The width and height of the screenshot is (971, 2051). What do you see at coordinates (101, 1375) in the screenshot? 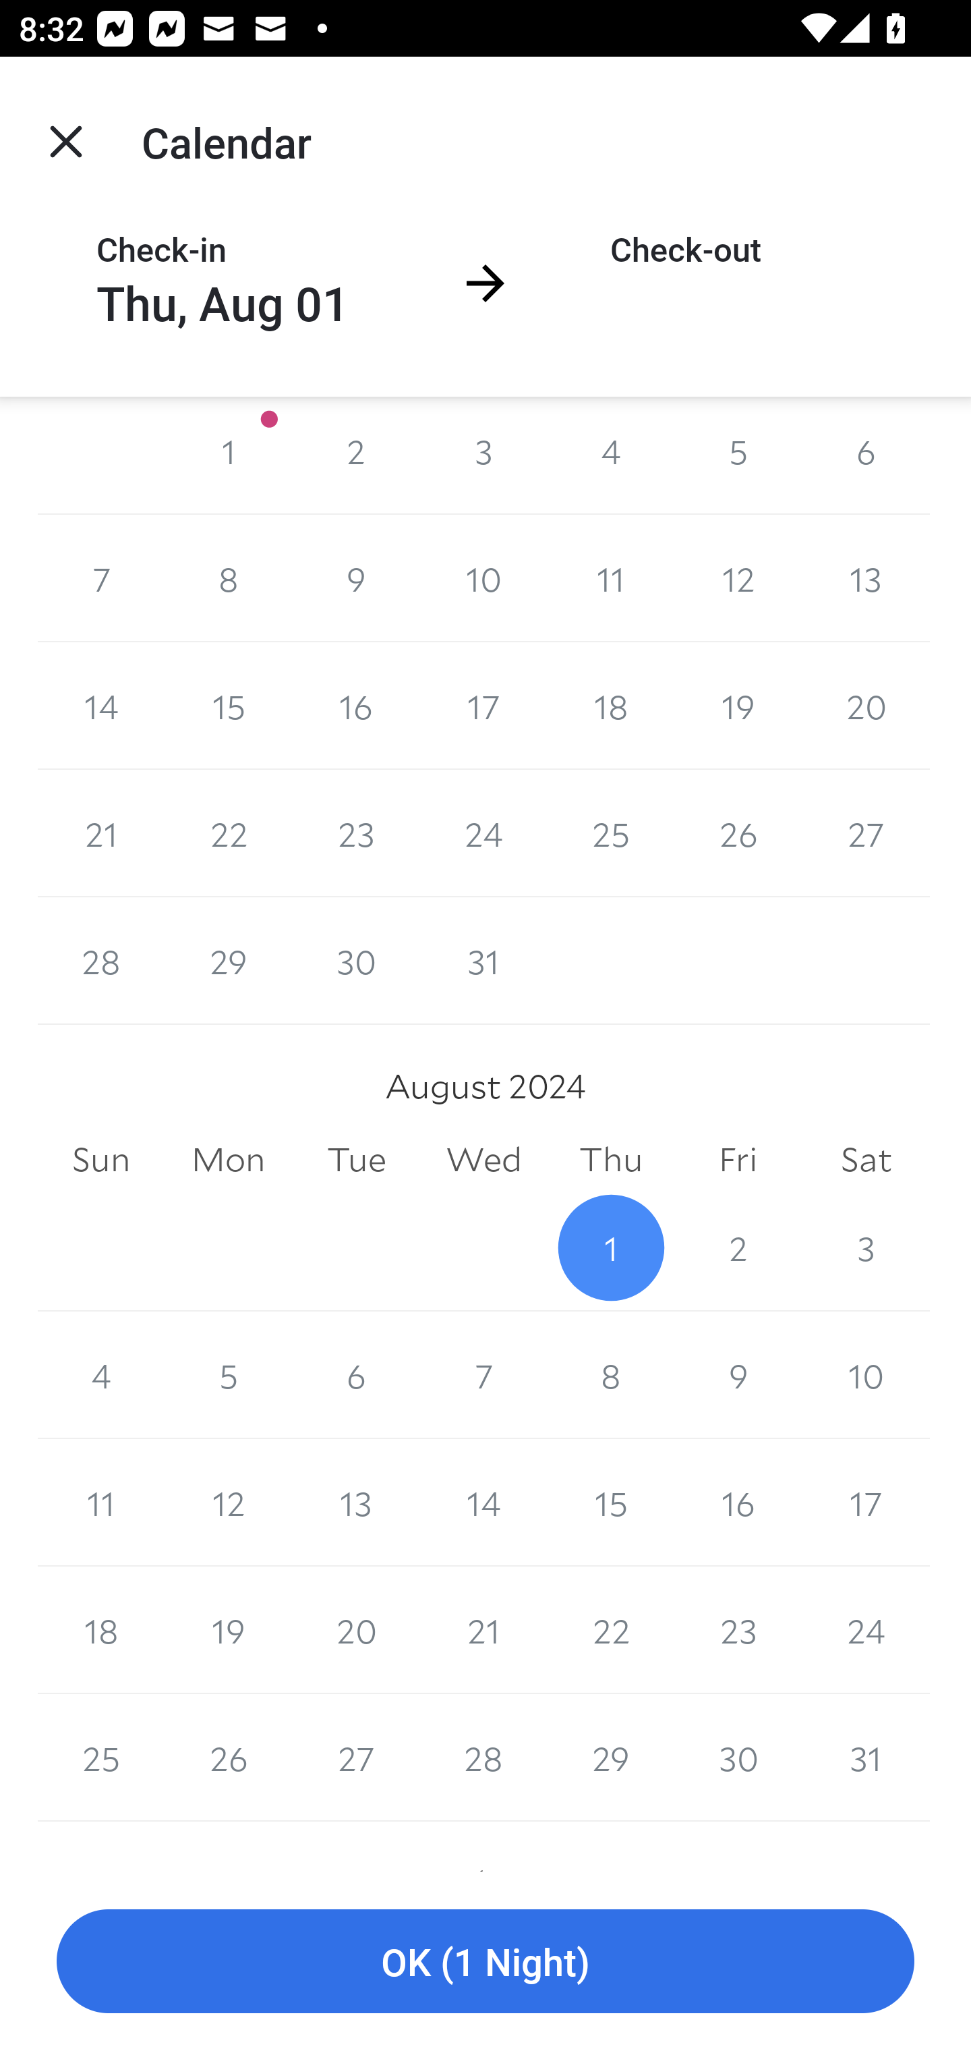
I see `4 4 August 2024` at bounding box center [101, 1375].